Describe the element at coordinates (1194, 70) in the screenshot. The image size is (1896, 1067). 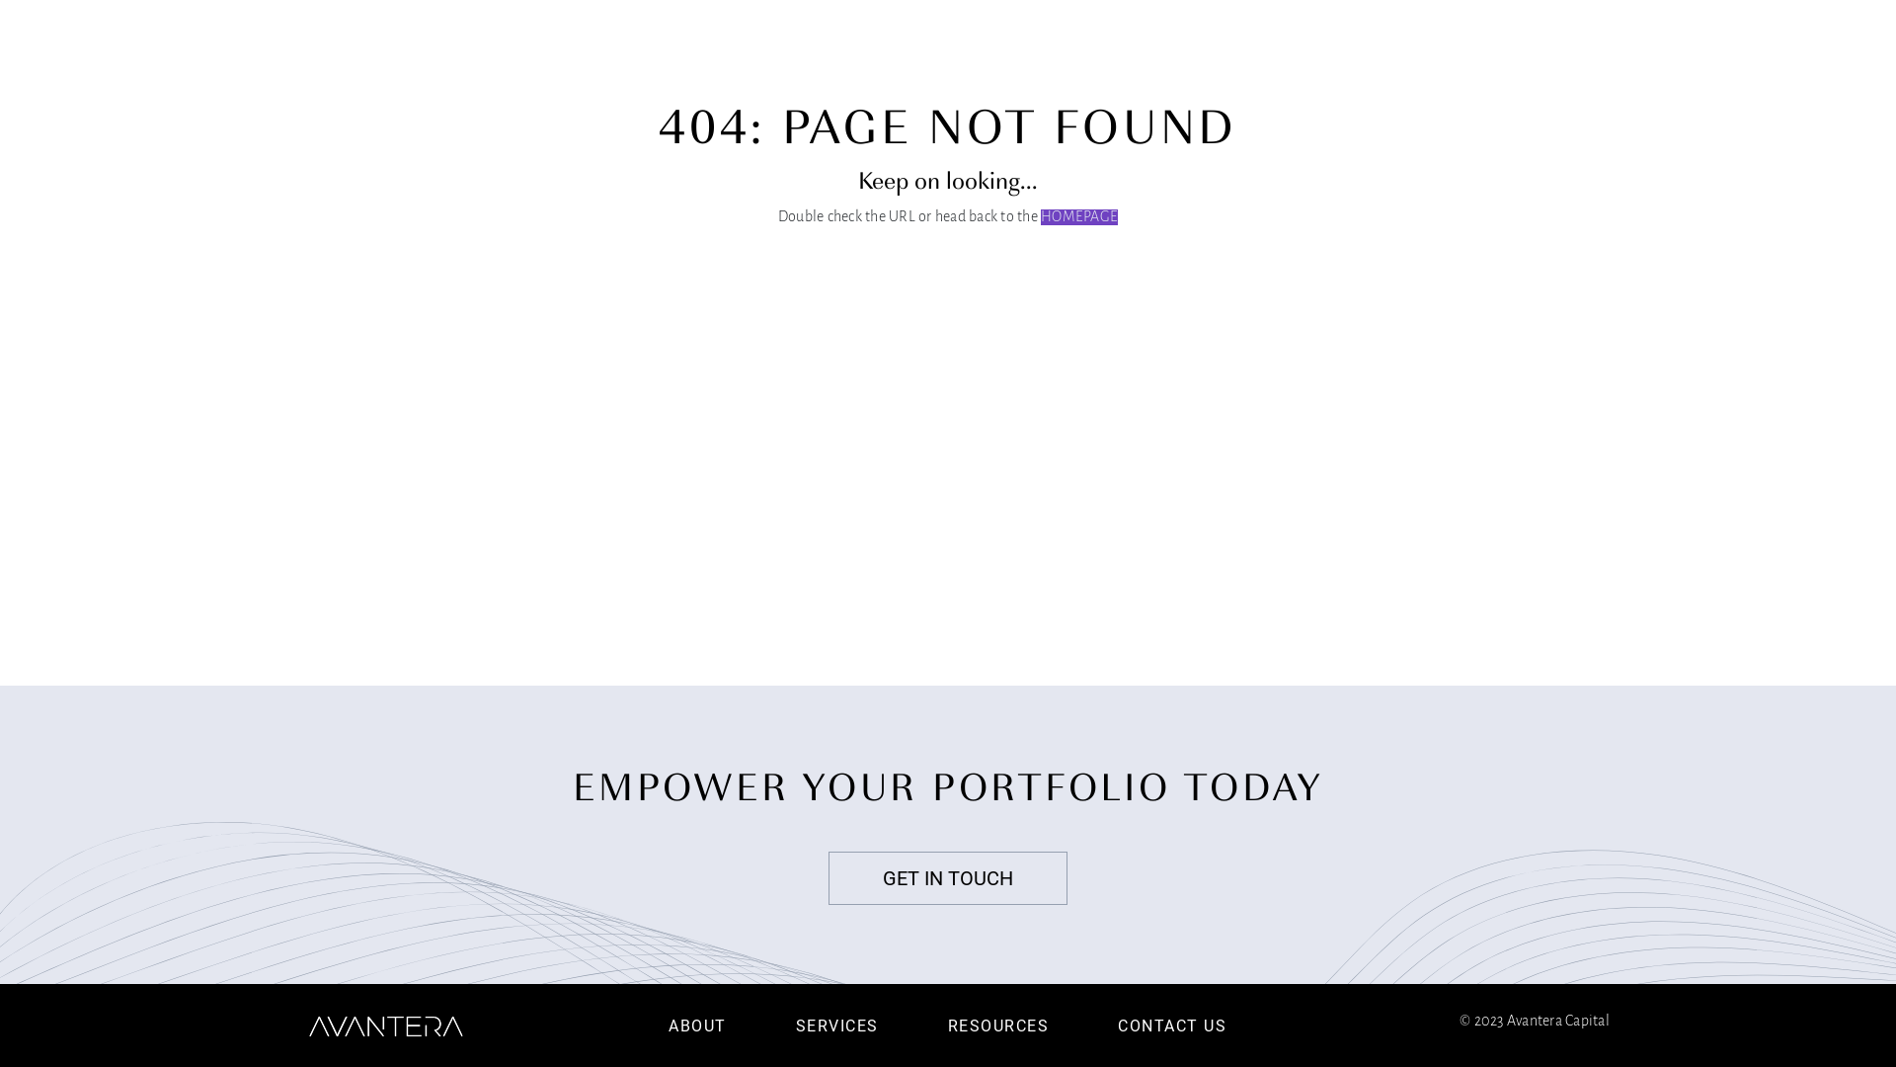
I see `SERVICES` at that location.